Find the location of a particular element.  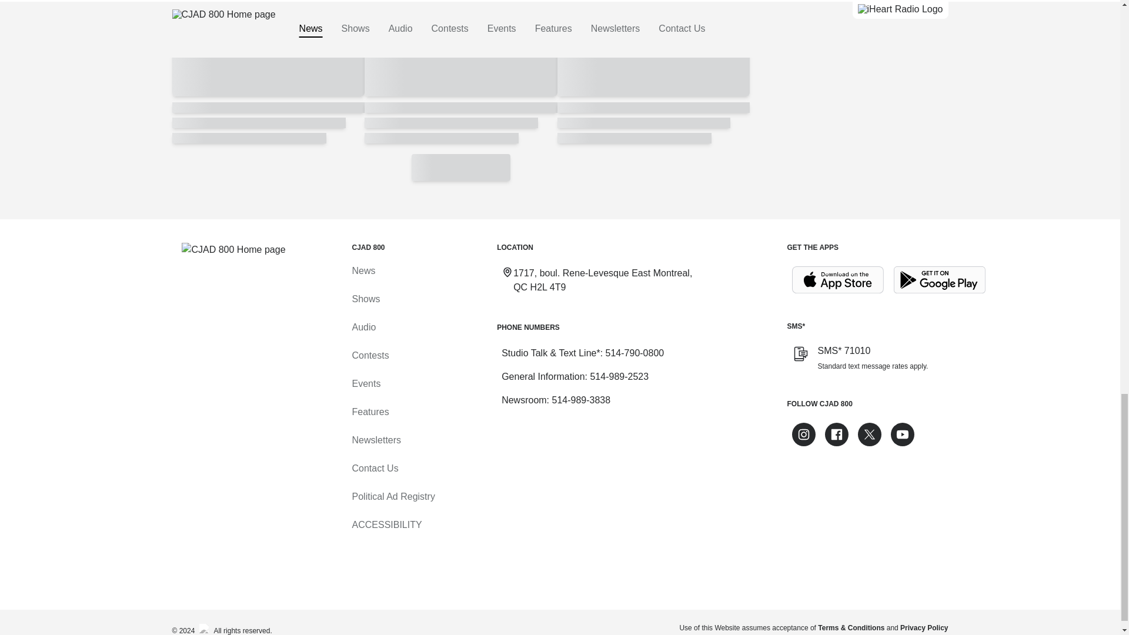

Contact Us is located at coordinates (375, 468).